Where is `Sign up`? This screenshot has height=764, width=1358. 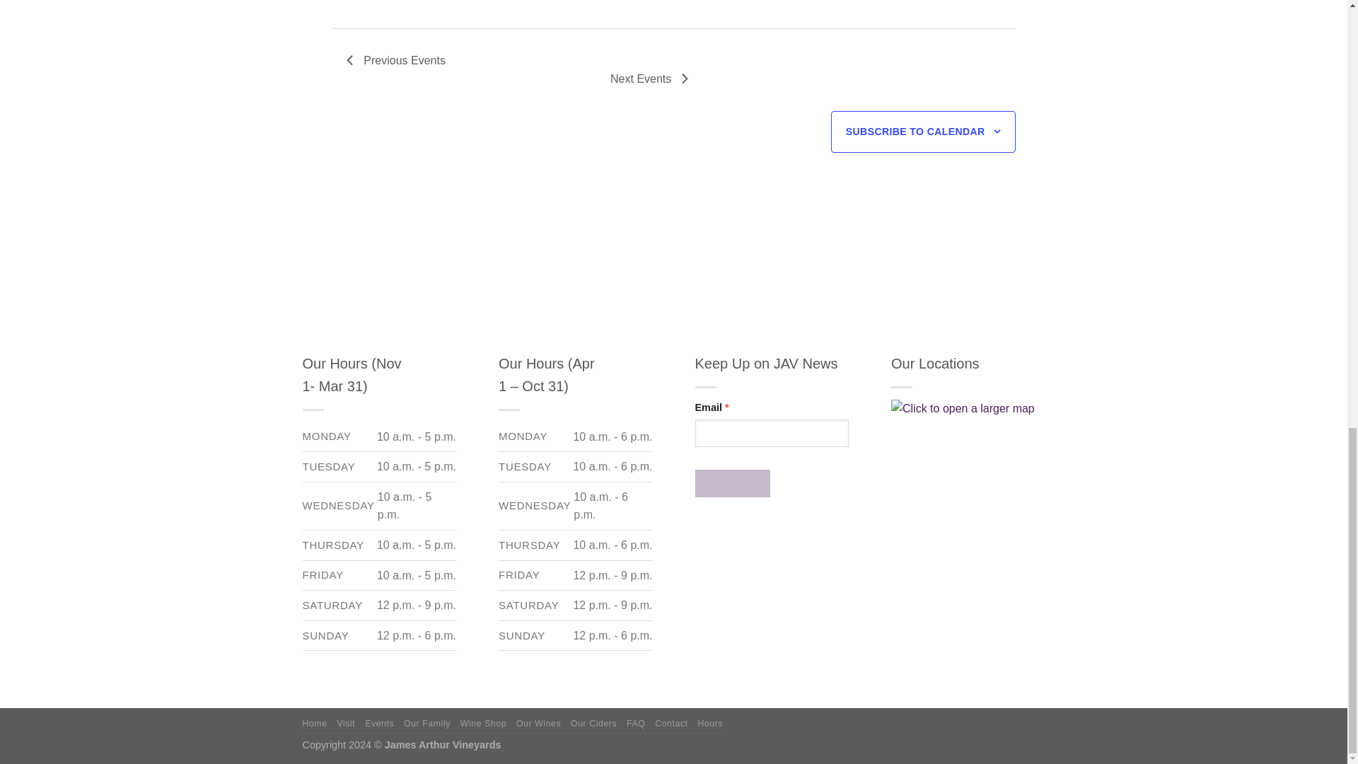
Sign up is located at coordinates (731, 484).